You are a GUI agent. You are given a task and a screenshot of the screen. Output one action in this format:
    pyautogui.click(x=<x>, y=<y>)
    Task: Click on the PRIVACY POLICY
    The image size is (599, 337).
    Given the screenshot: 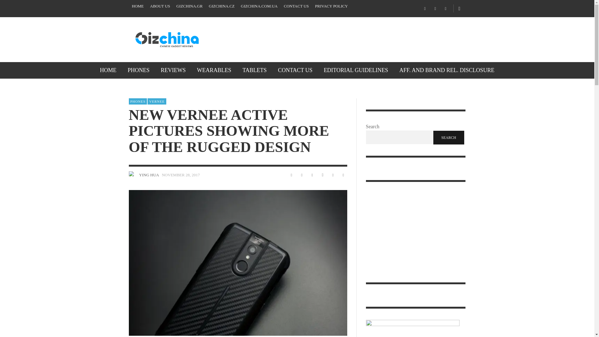 What is the action you would take?
    pyautogui.click(x=331, y=6)
    